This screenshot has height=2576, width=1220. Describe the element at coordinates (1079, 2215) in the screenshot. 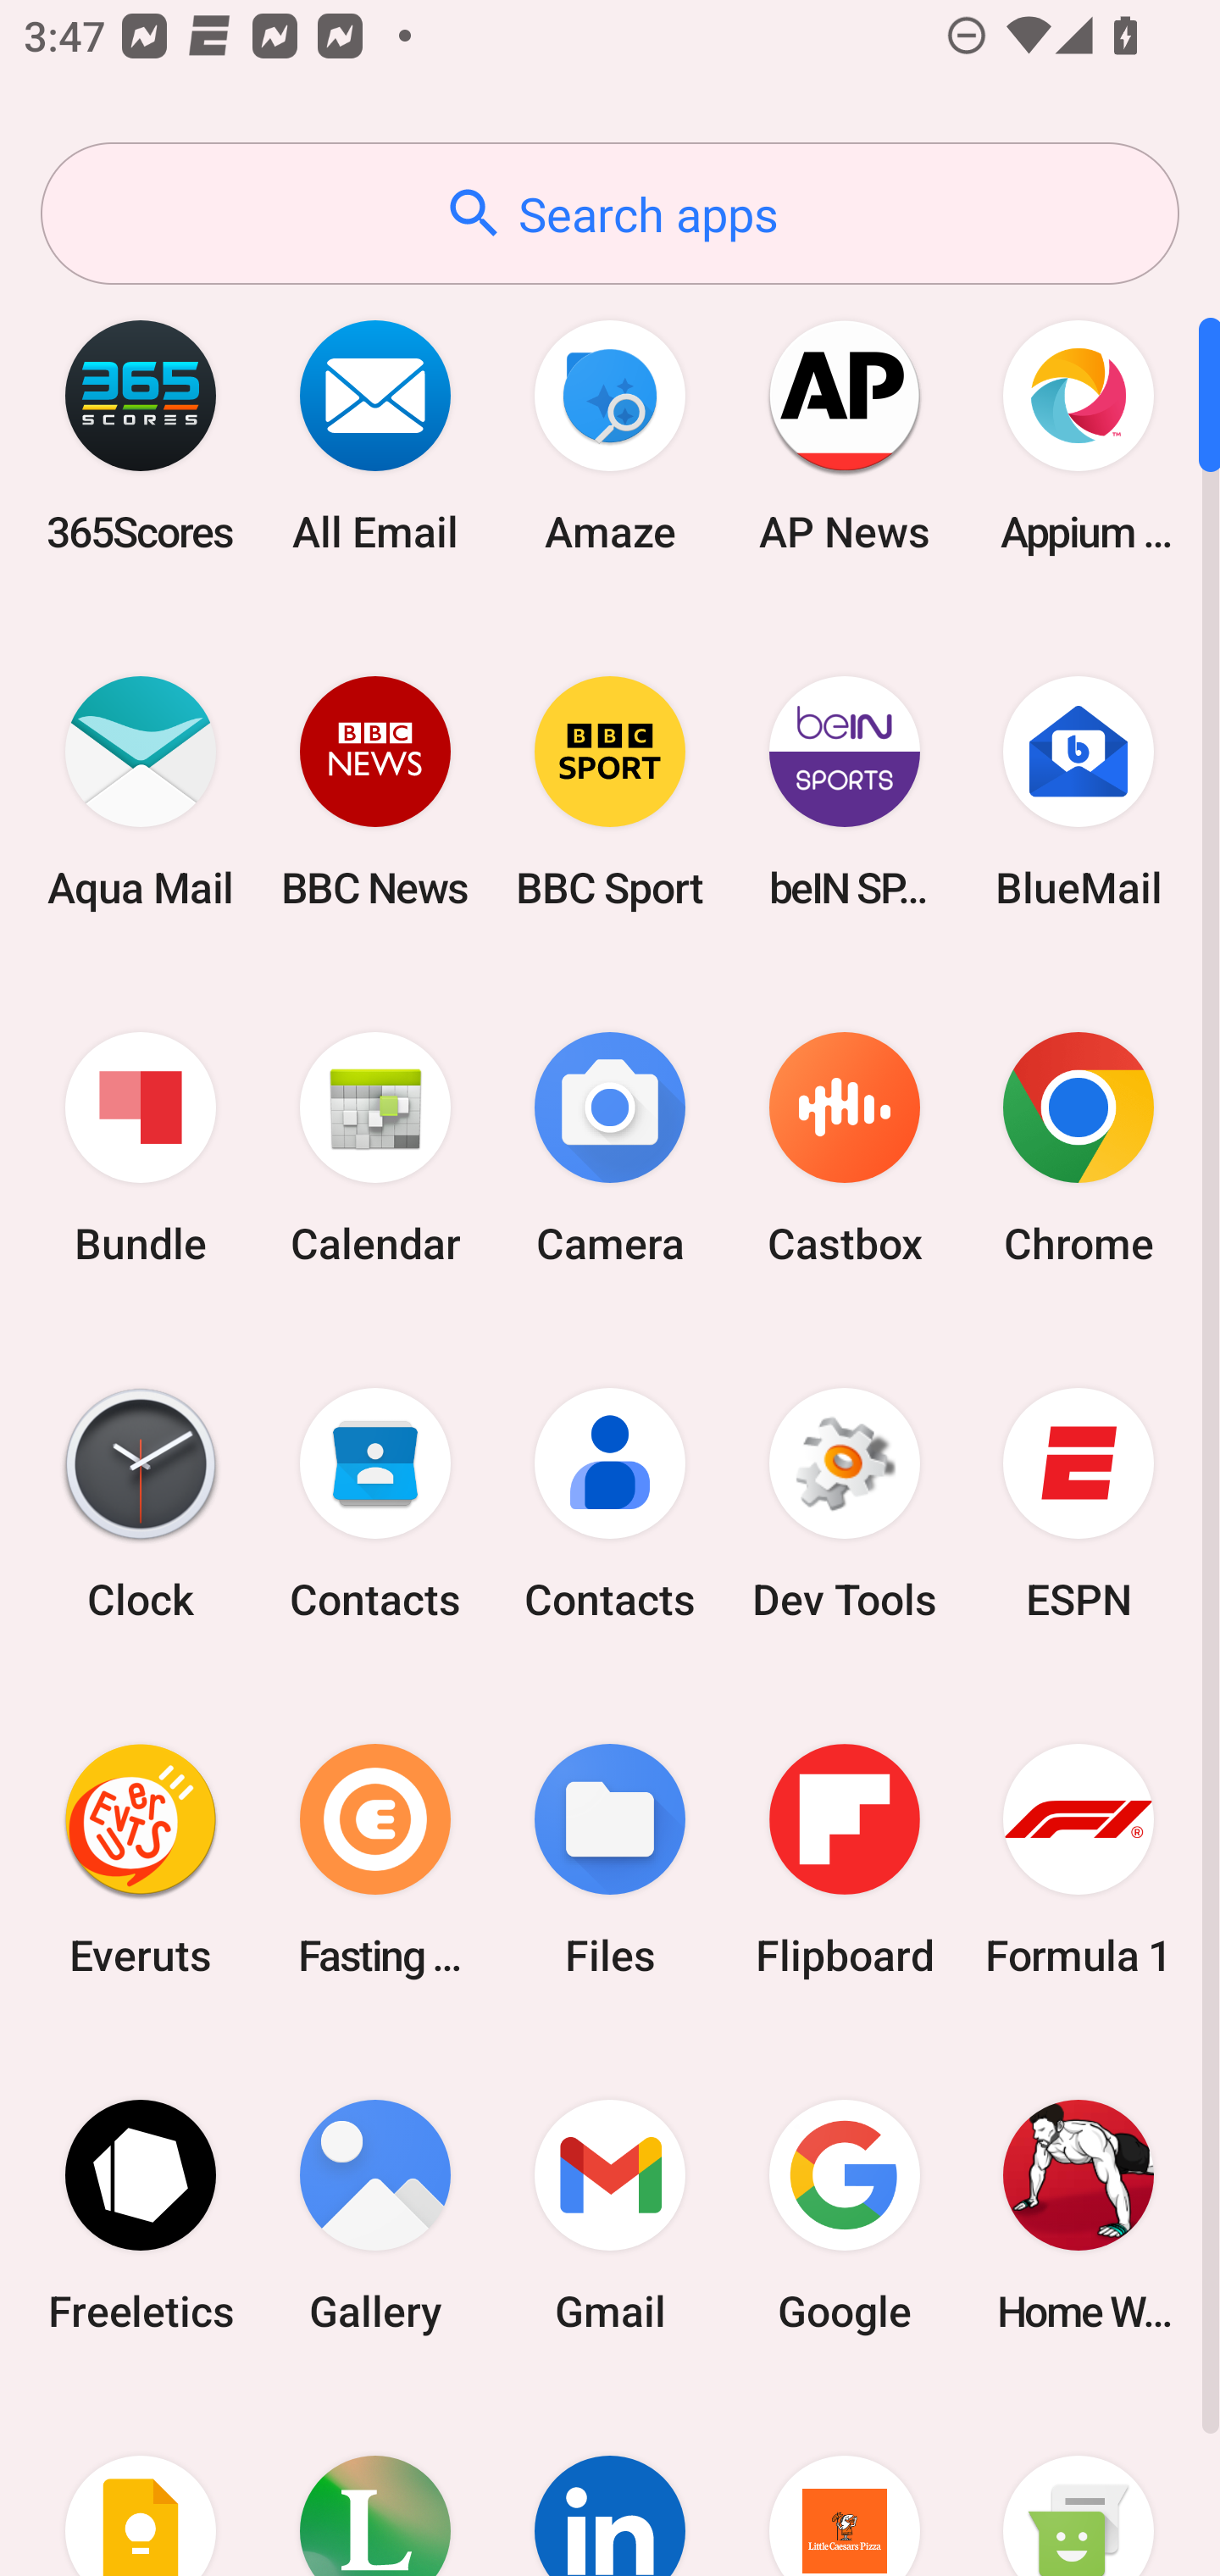

I see `Home Workout` at that location.